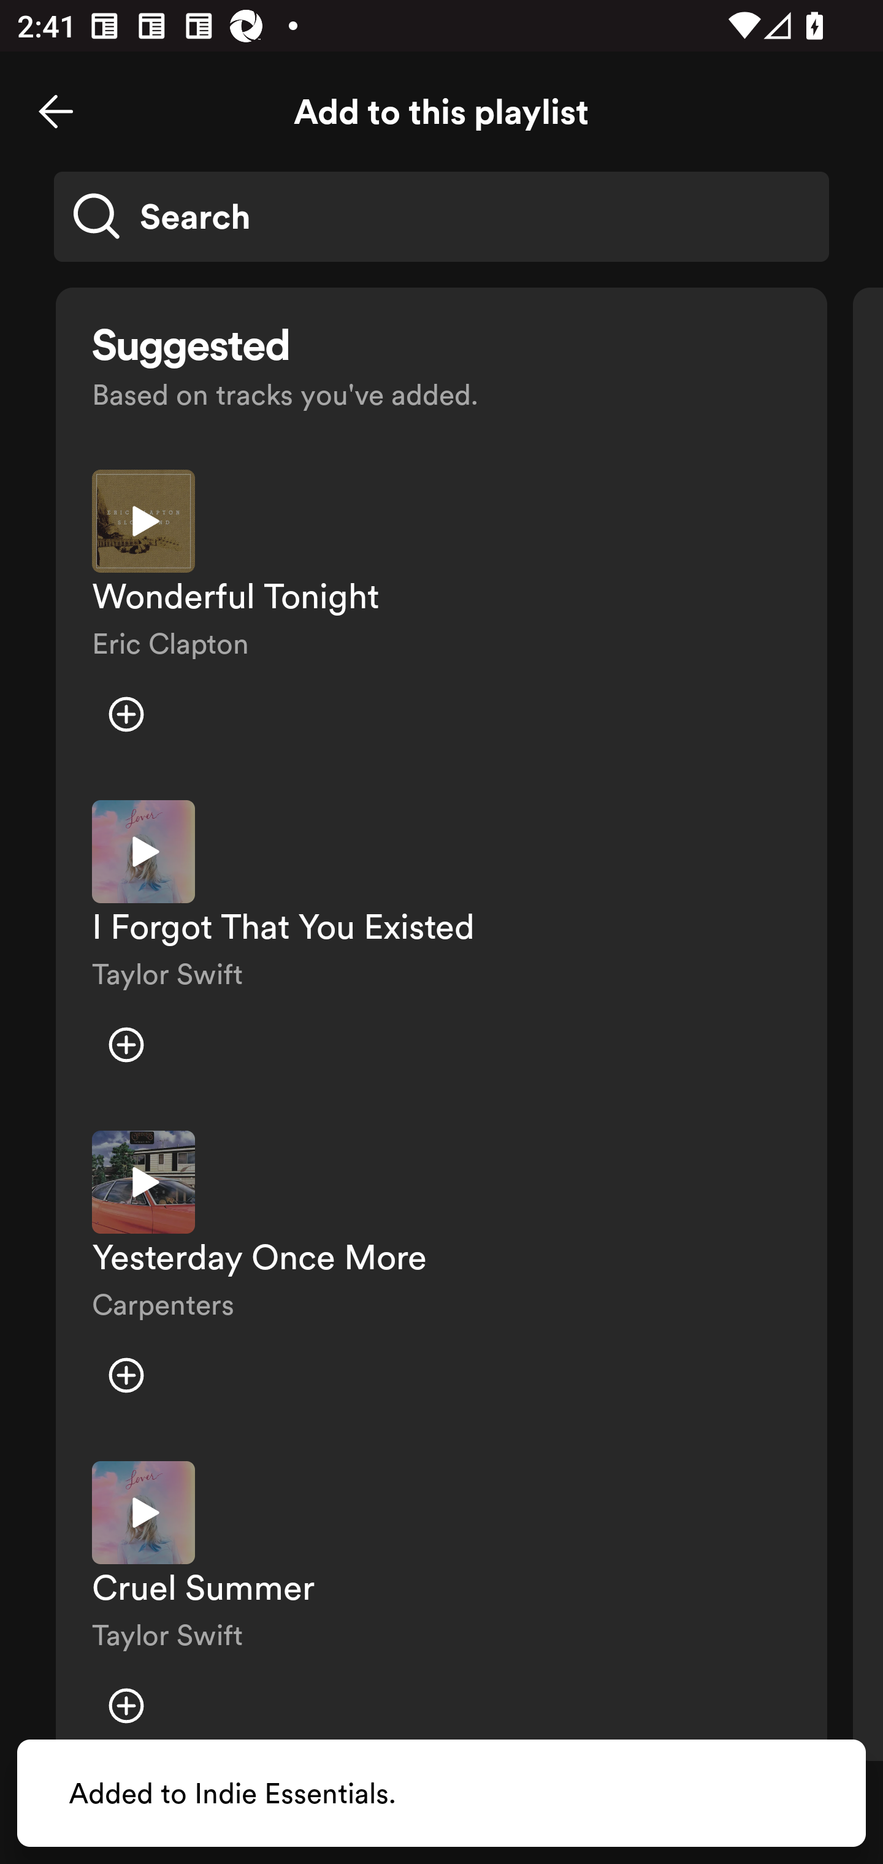 The height and width of the screenshot is (1864, 883). I want to click on Play preview, so click(143, 1182).